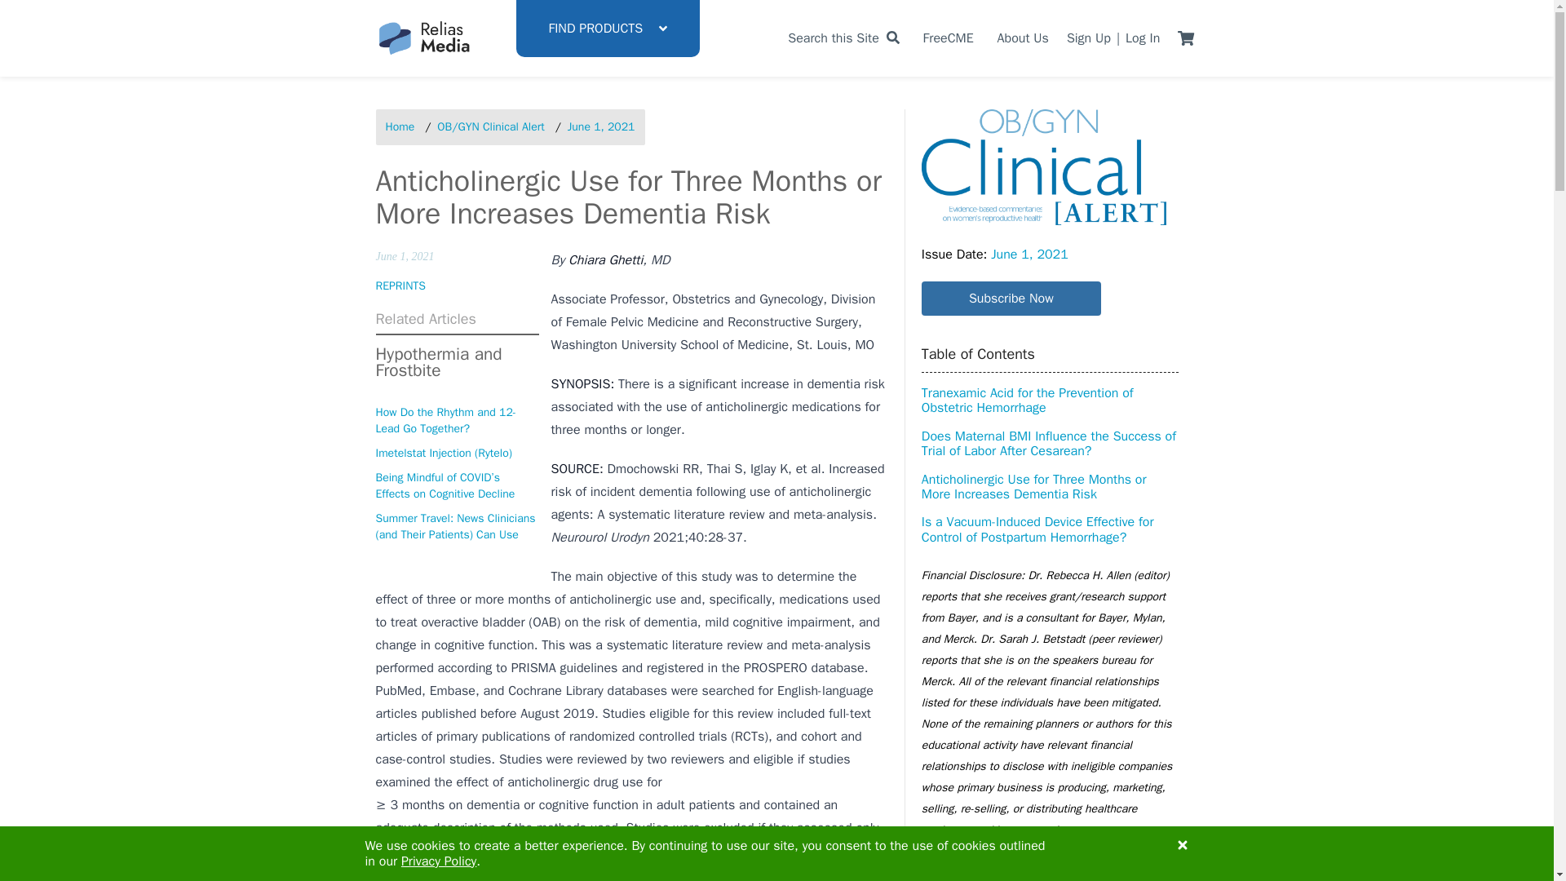 This screenshot has height=881, width=1566. I want to click on Home, so click(400, 126).